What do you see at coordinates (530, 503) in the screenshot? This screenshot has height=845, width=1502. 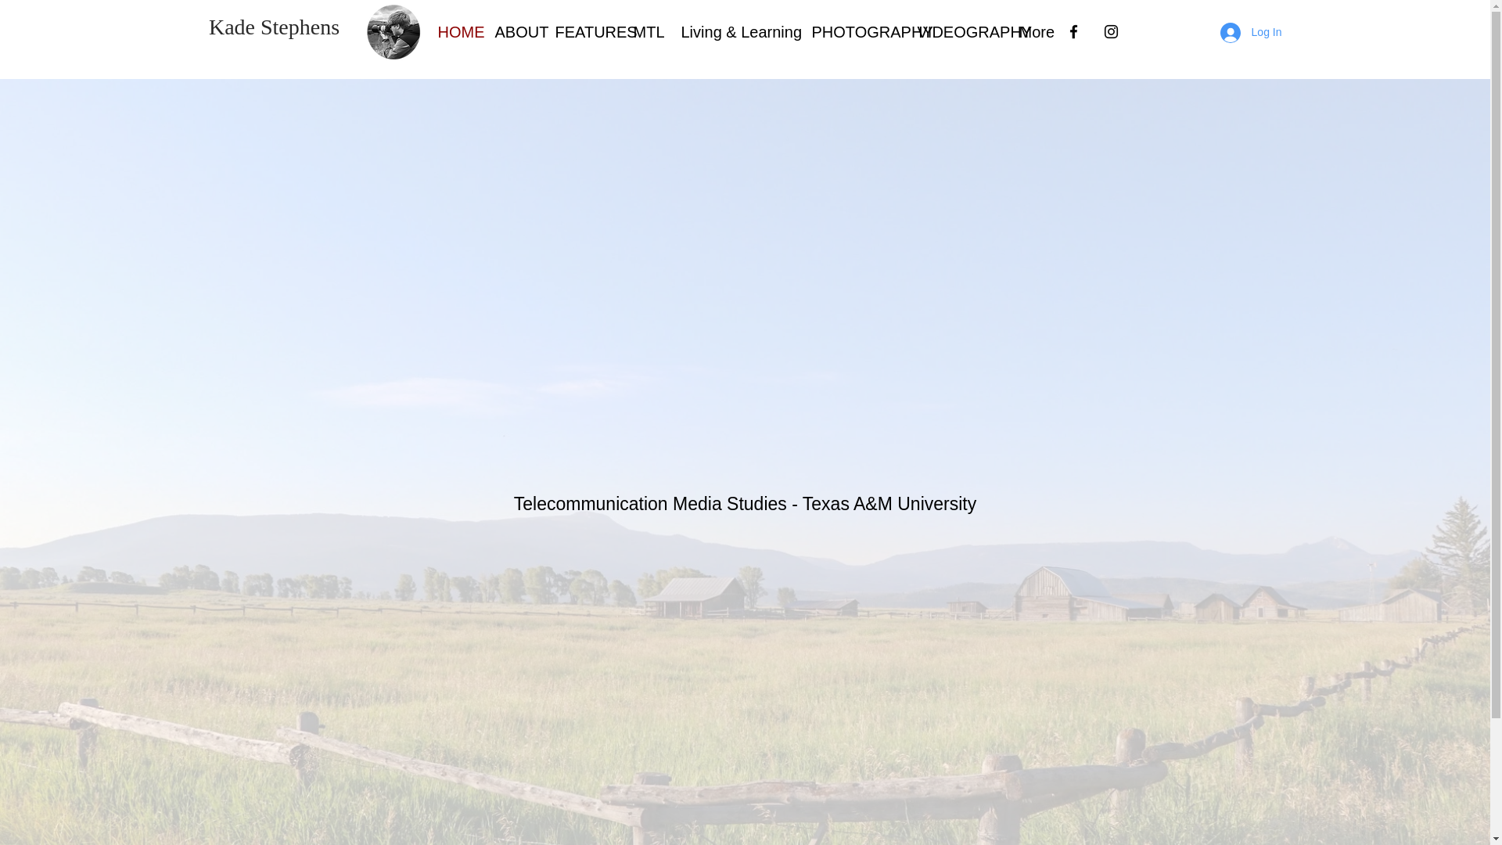 I see `Tele` at bounding box center [530, 503].